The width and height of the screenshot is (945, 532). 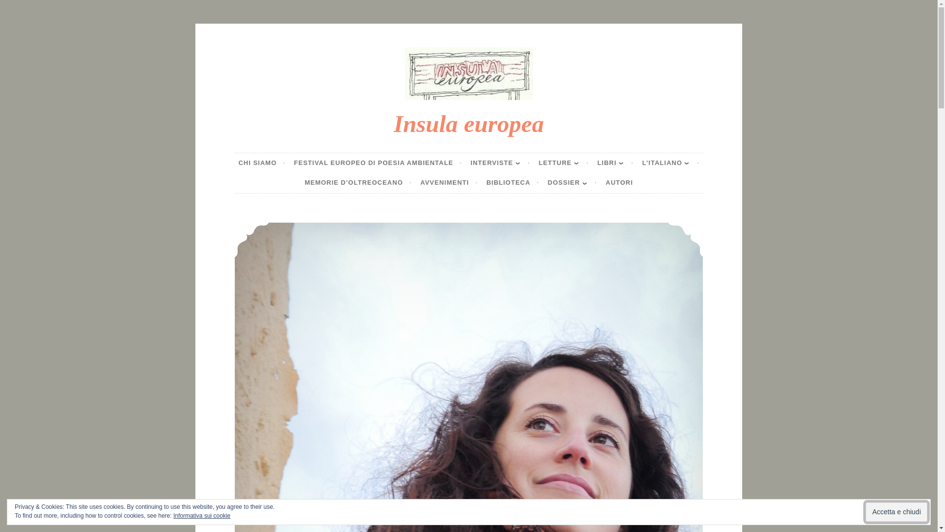 What do you see at coordinates (564, 163) in the screenshot?
I see `LETTURE` at bounding box center [564, 163].